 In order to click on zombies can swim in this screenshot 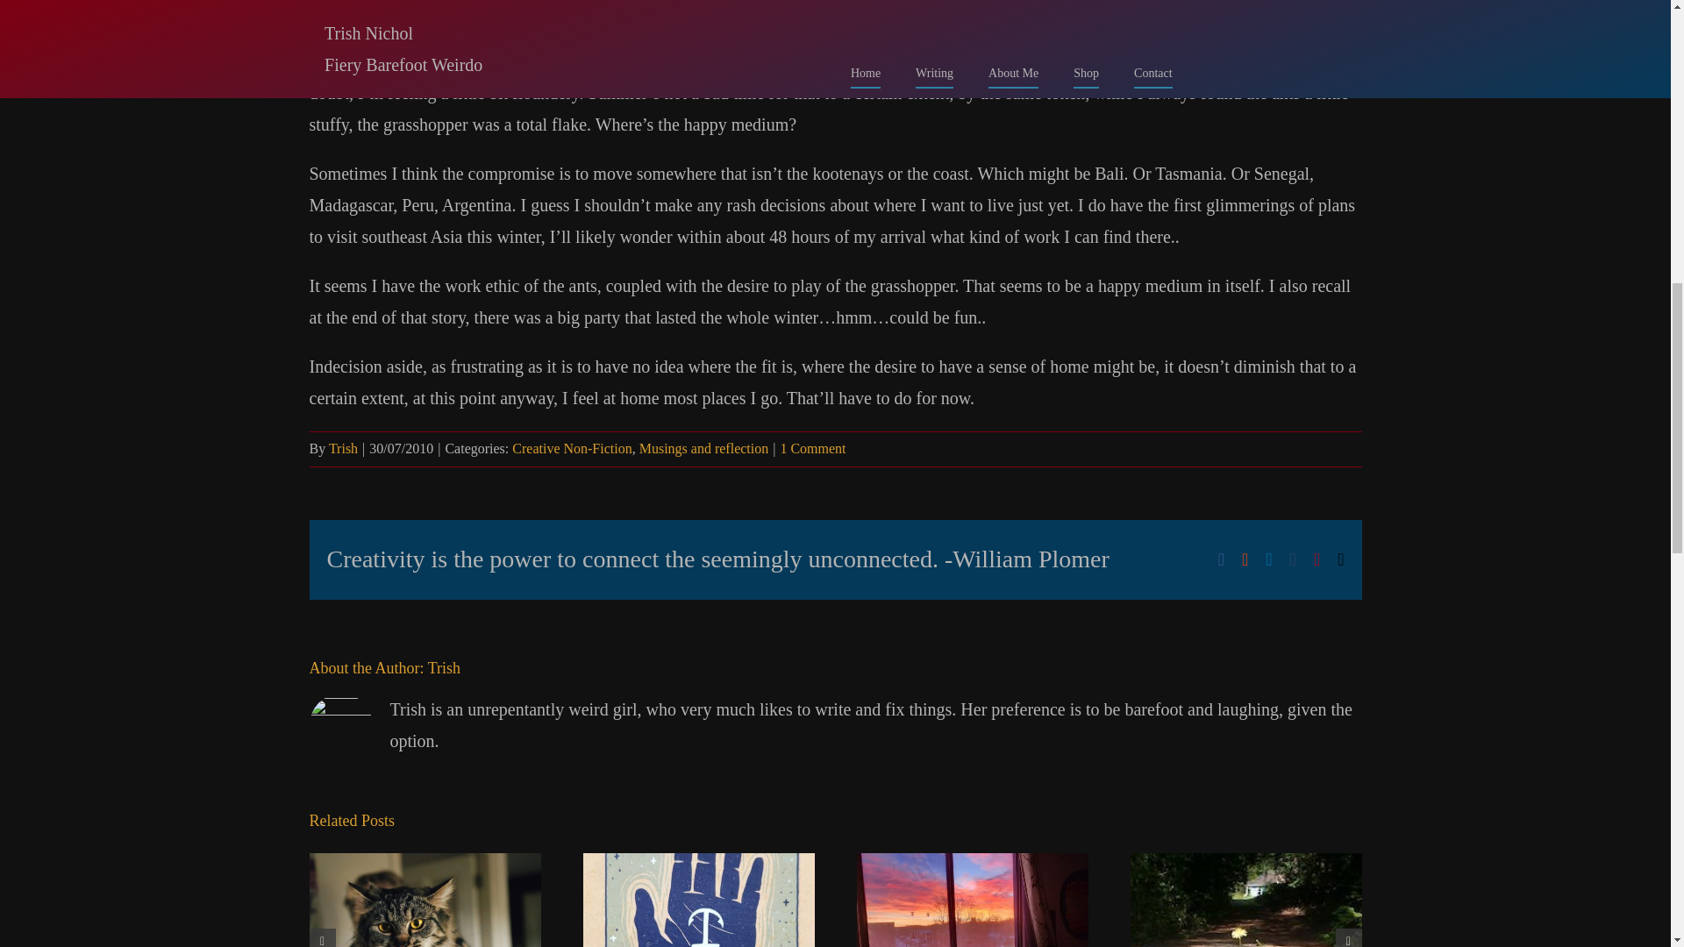, I will do `click(847, 12)`.